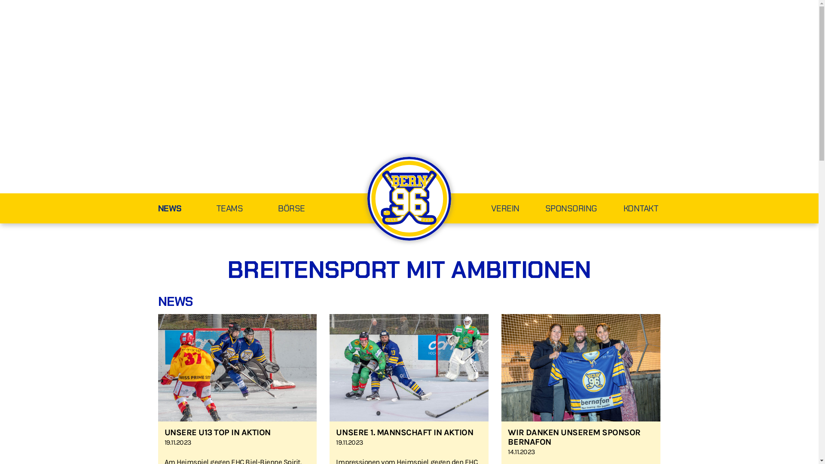  I want to click on KONTAKT, so click(629, 210).